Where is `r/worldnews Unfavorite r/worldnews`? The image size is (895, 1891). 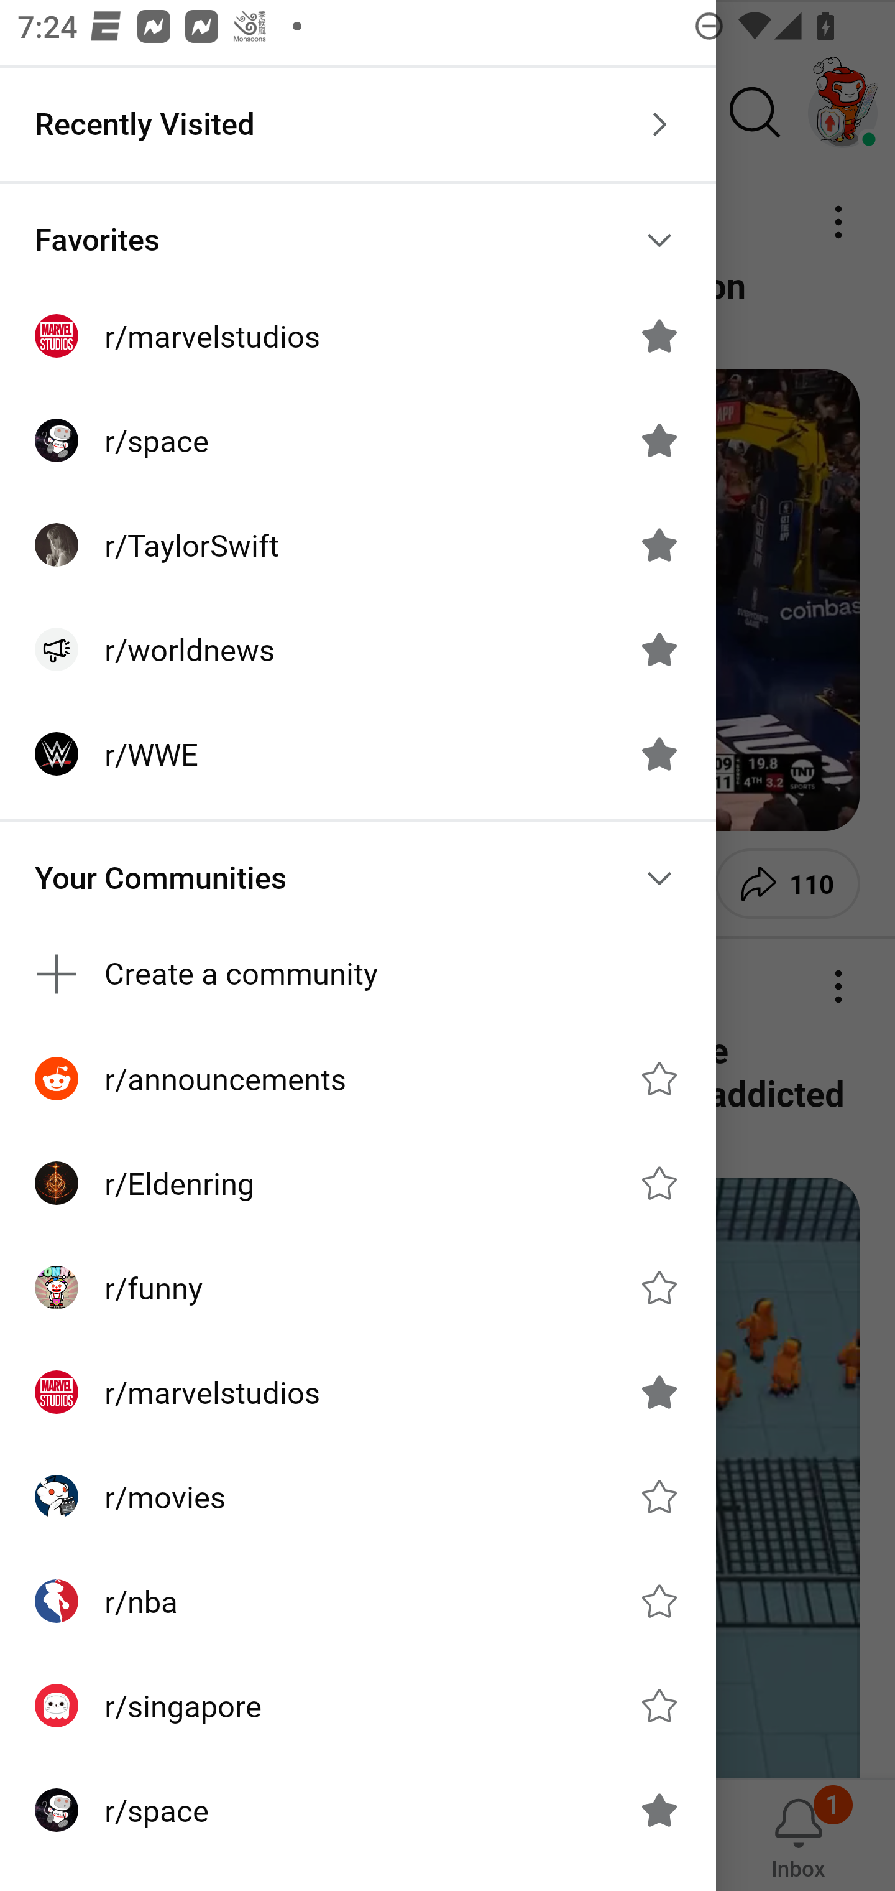 r/worldnews Unfavorite r/worldnews is located at coordinates (358, 649).